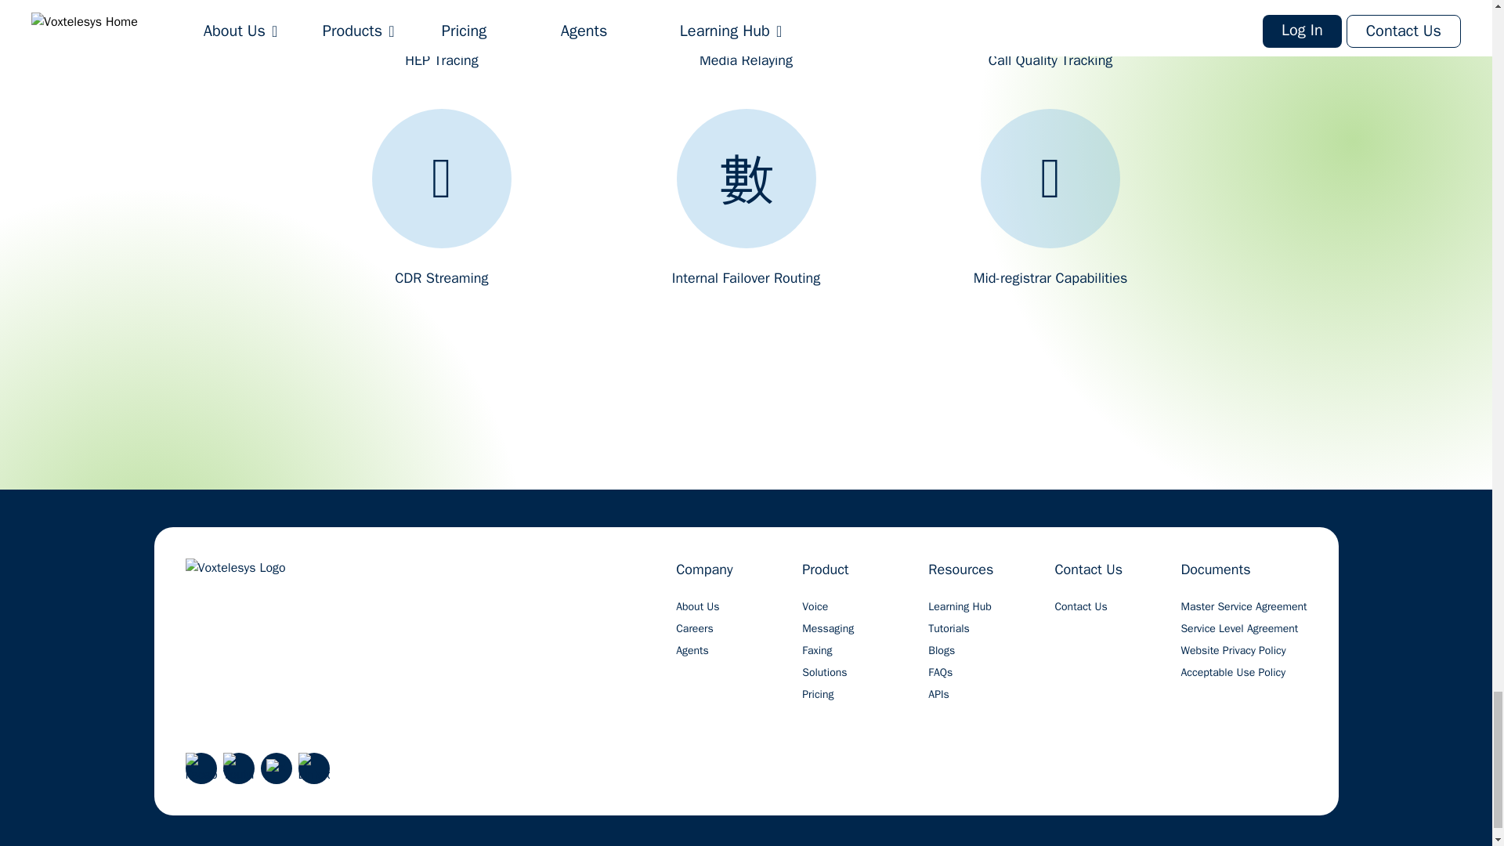 The image size is (1504, 846). I want to click on Careers, so click(694, 628).